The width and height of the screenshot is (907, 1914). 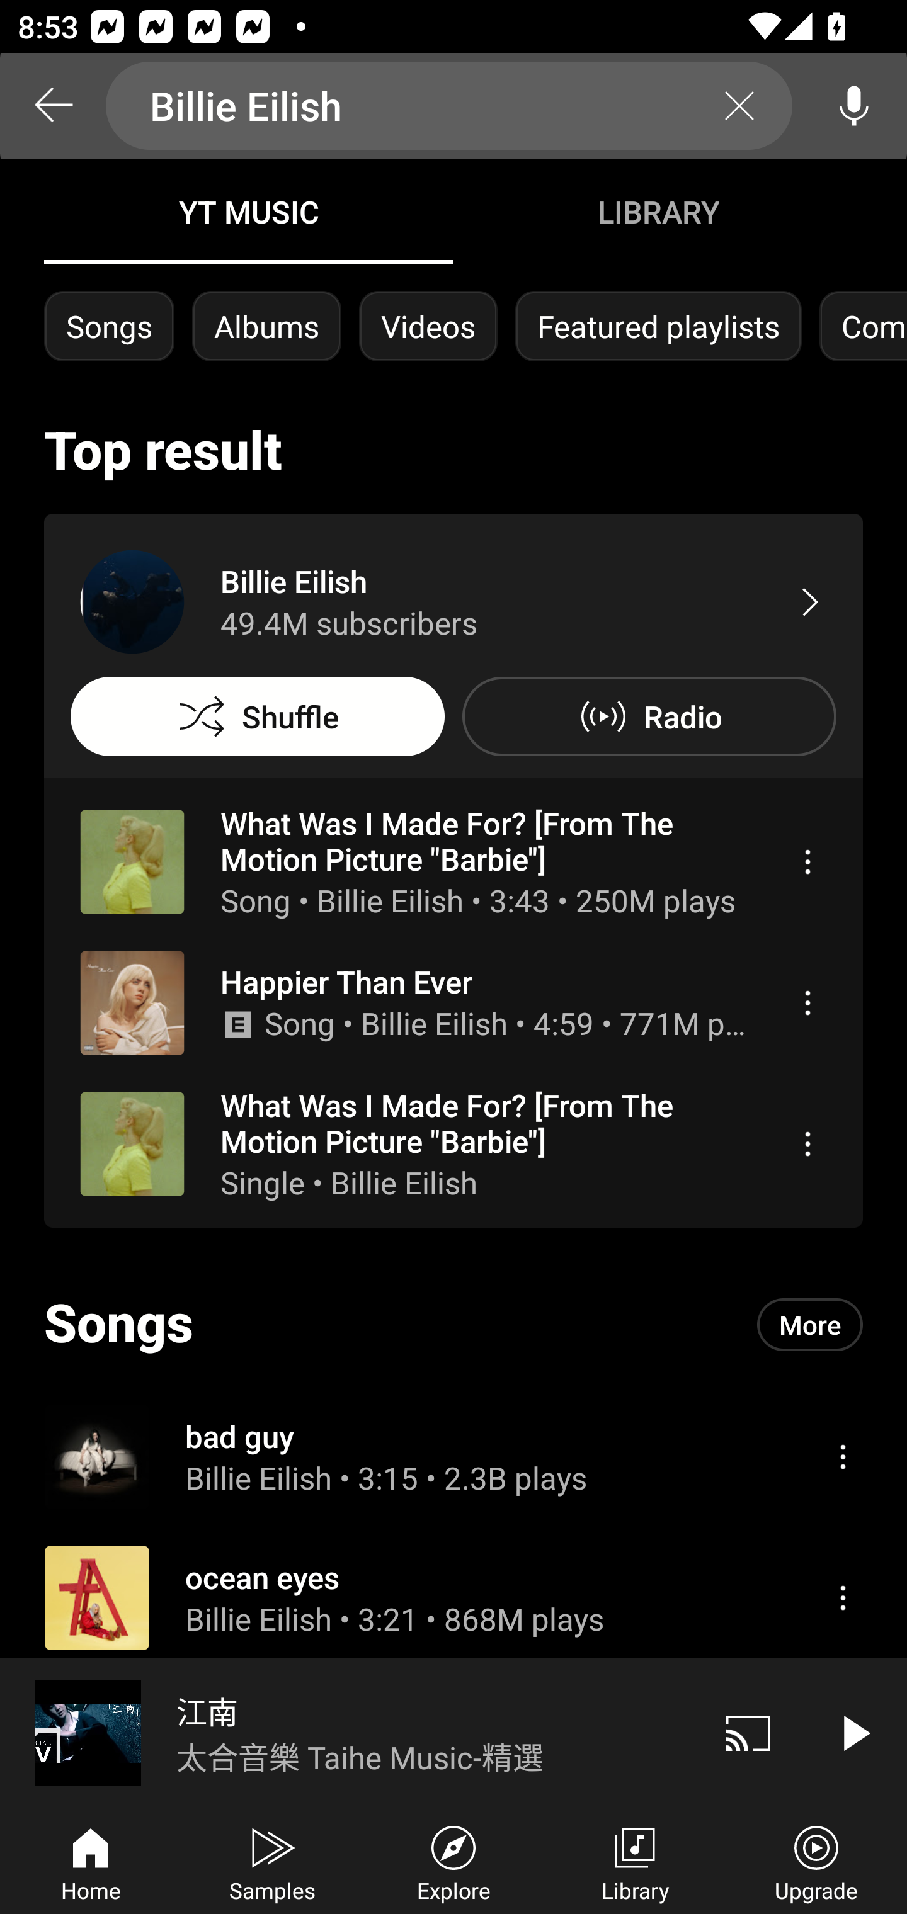 I want to click on Clear search, so click(x=739, y=106).